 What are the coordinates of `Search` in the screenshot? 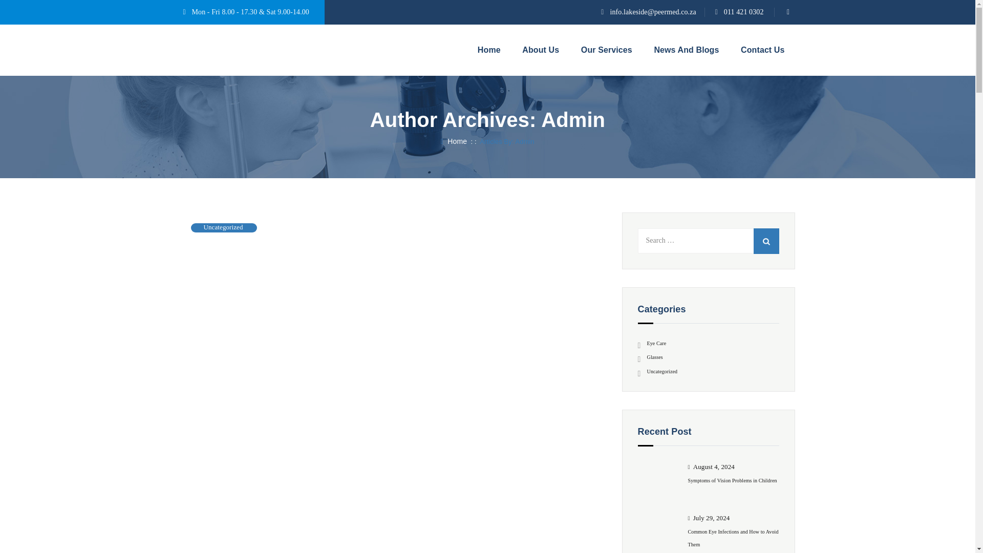 It's located at (766, 241).